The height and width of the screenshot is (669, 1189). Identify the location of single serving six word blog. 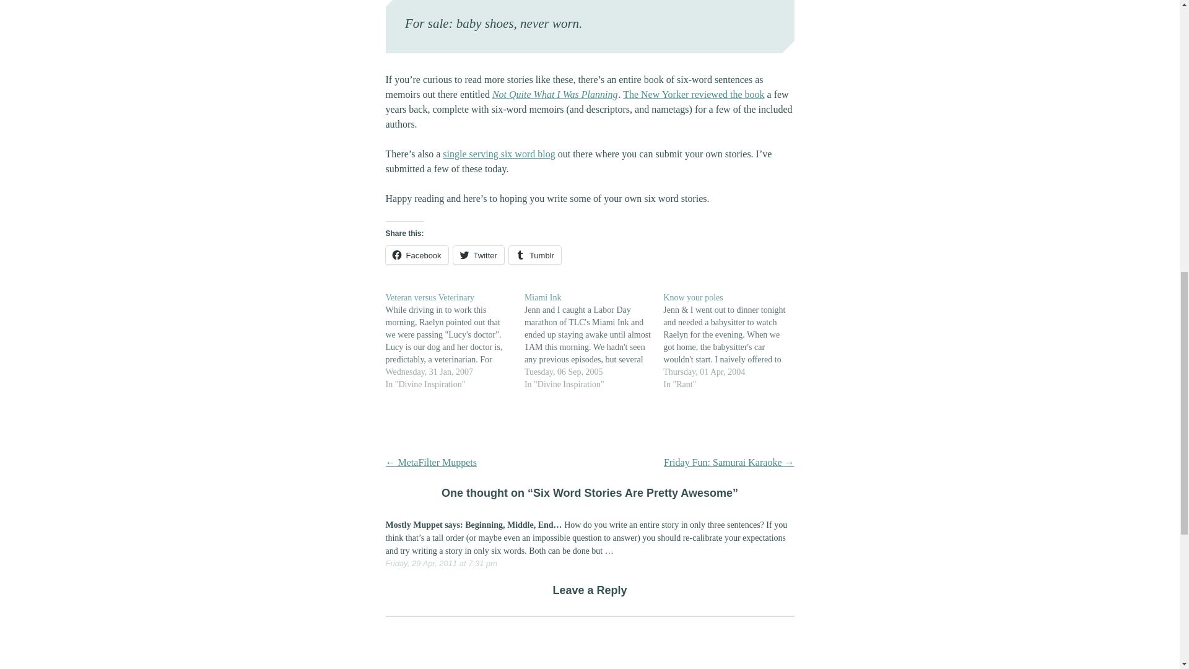
(499, 154).